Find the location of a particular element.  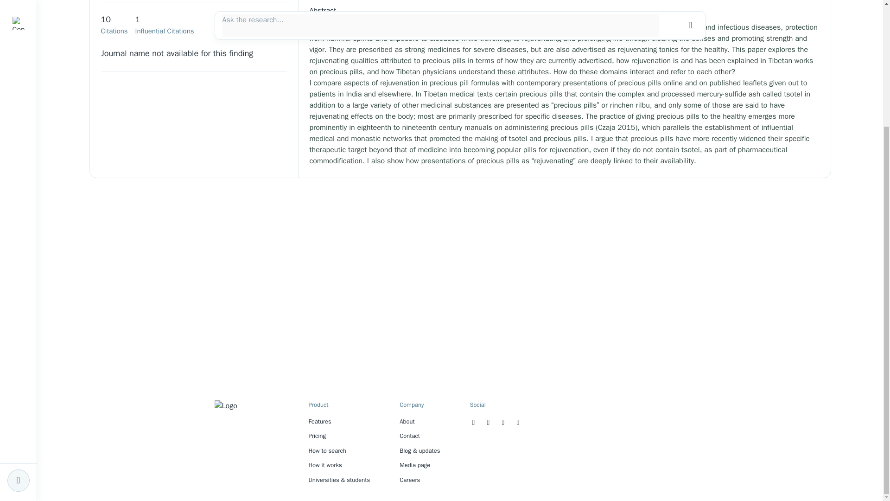

About is located at coordinates (407, 421).